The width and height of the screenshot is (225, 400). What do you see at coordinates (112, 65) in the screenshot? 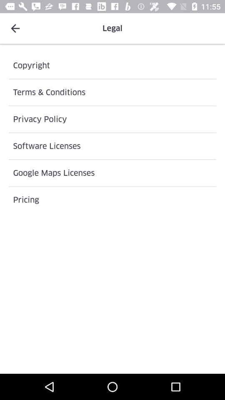
I see `open the icon above the terms & conditions` at bounding box center [112, 65].